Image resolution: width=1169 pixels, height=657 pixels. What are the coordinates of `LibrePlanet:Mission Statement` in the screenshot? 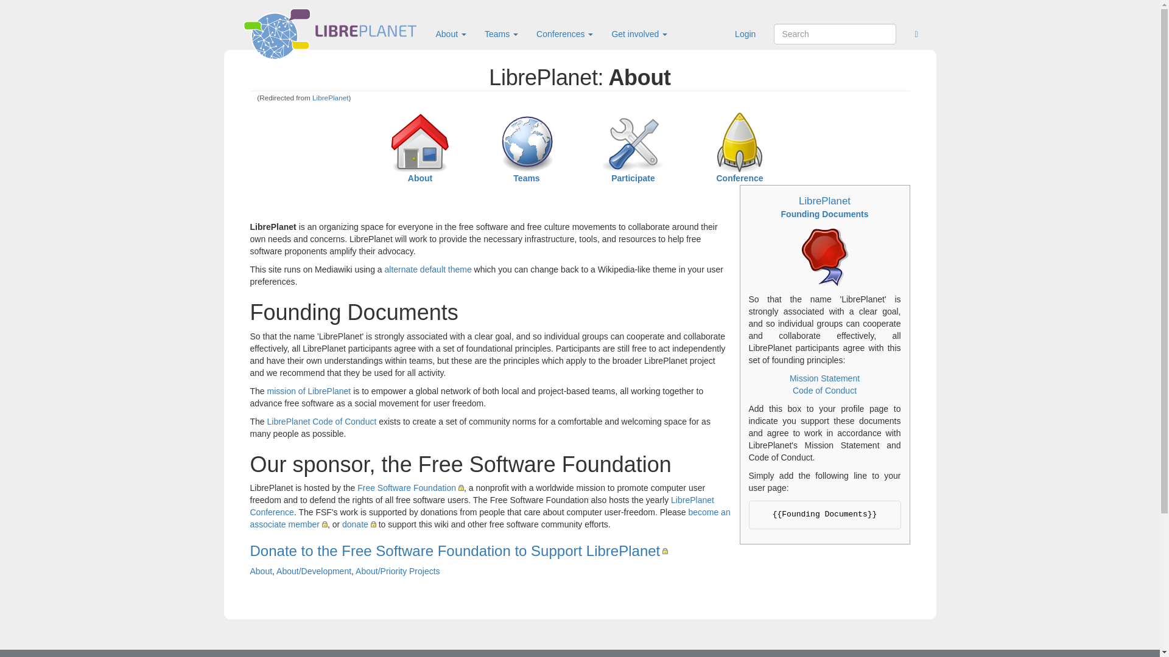 It's located at (309, 391).